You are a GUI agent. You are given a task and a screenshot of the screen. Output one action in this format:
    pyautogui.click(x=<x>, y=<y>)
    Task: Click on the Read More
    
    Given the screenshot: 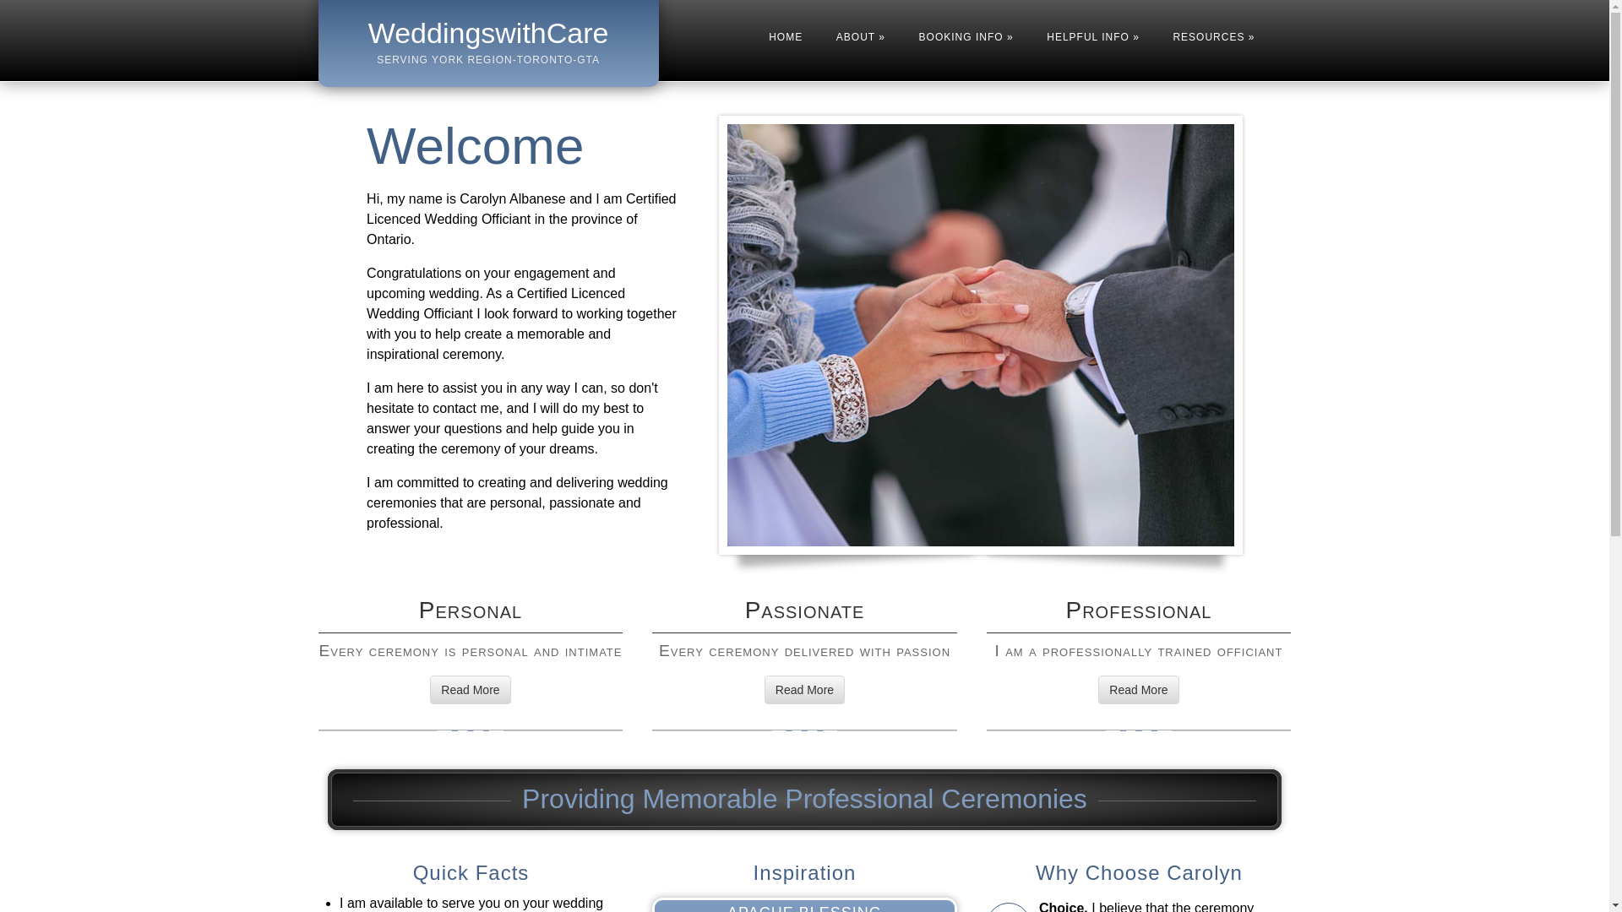 What is the action you would take?
    pyautogui.click(x=1138, y=689)
    